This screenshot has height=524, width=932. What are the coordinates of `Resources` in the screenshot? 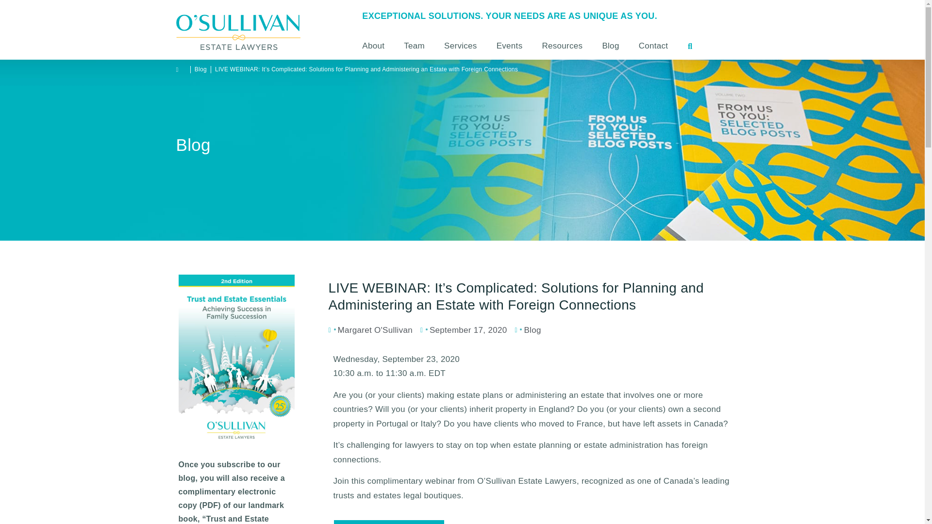 It's located at (562, 46).